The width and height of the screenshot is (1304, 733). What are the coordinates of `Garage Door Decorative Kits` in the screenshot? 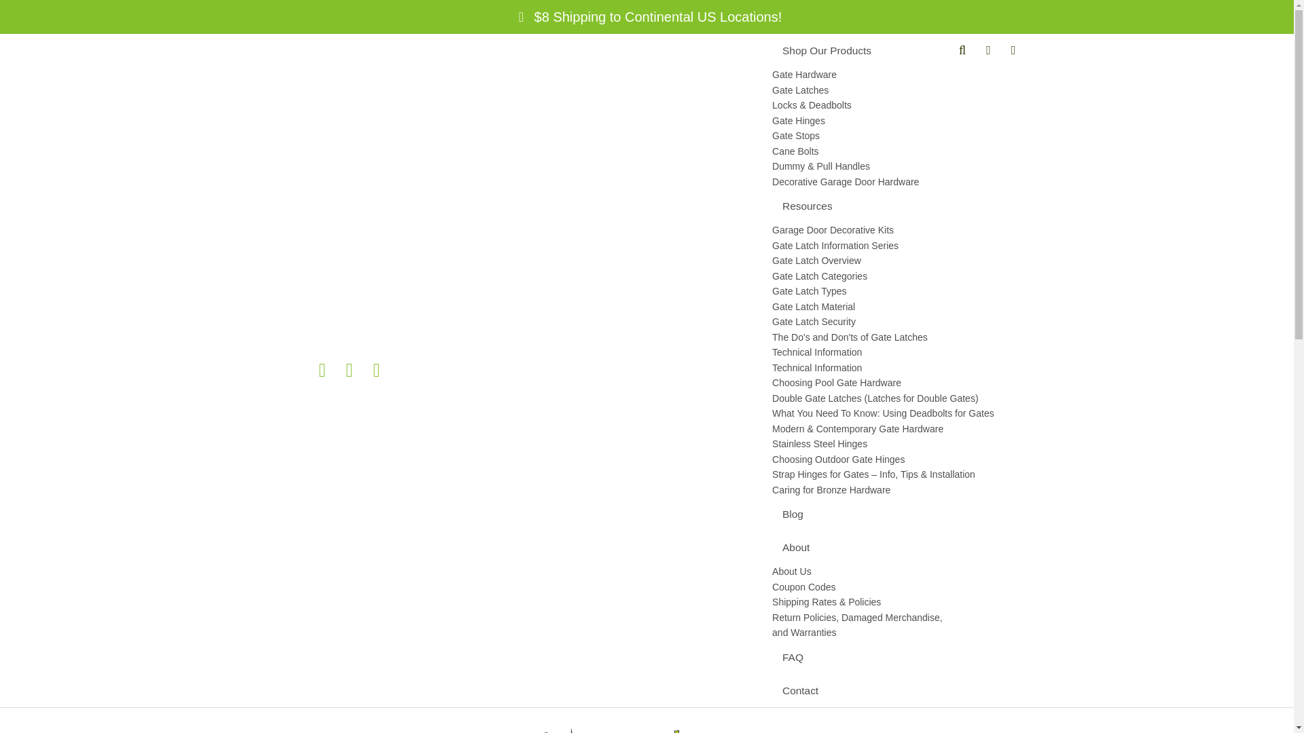 It's located at (861, 231).